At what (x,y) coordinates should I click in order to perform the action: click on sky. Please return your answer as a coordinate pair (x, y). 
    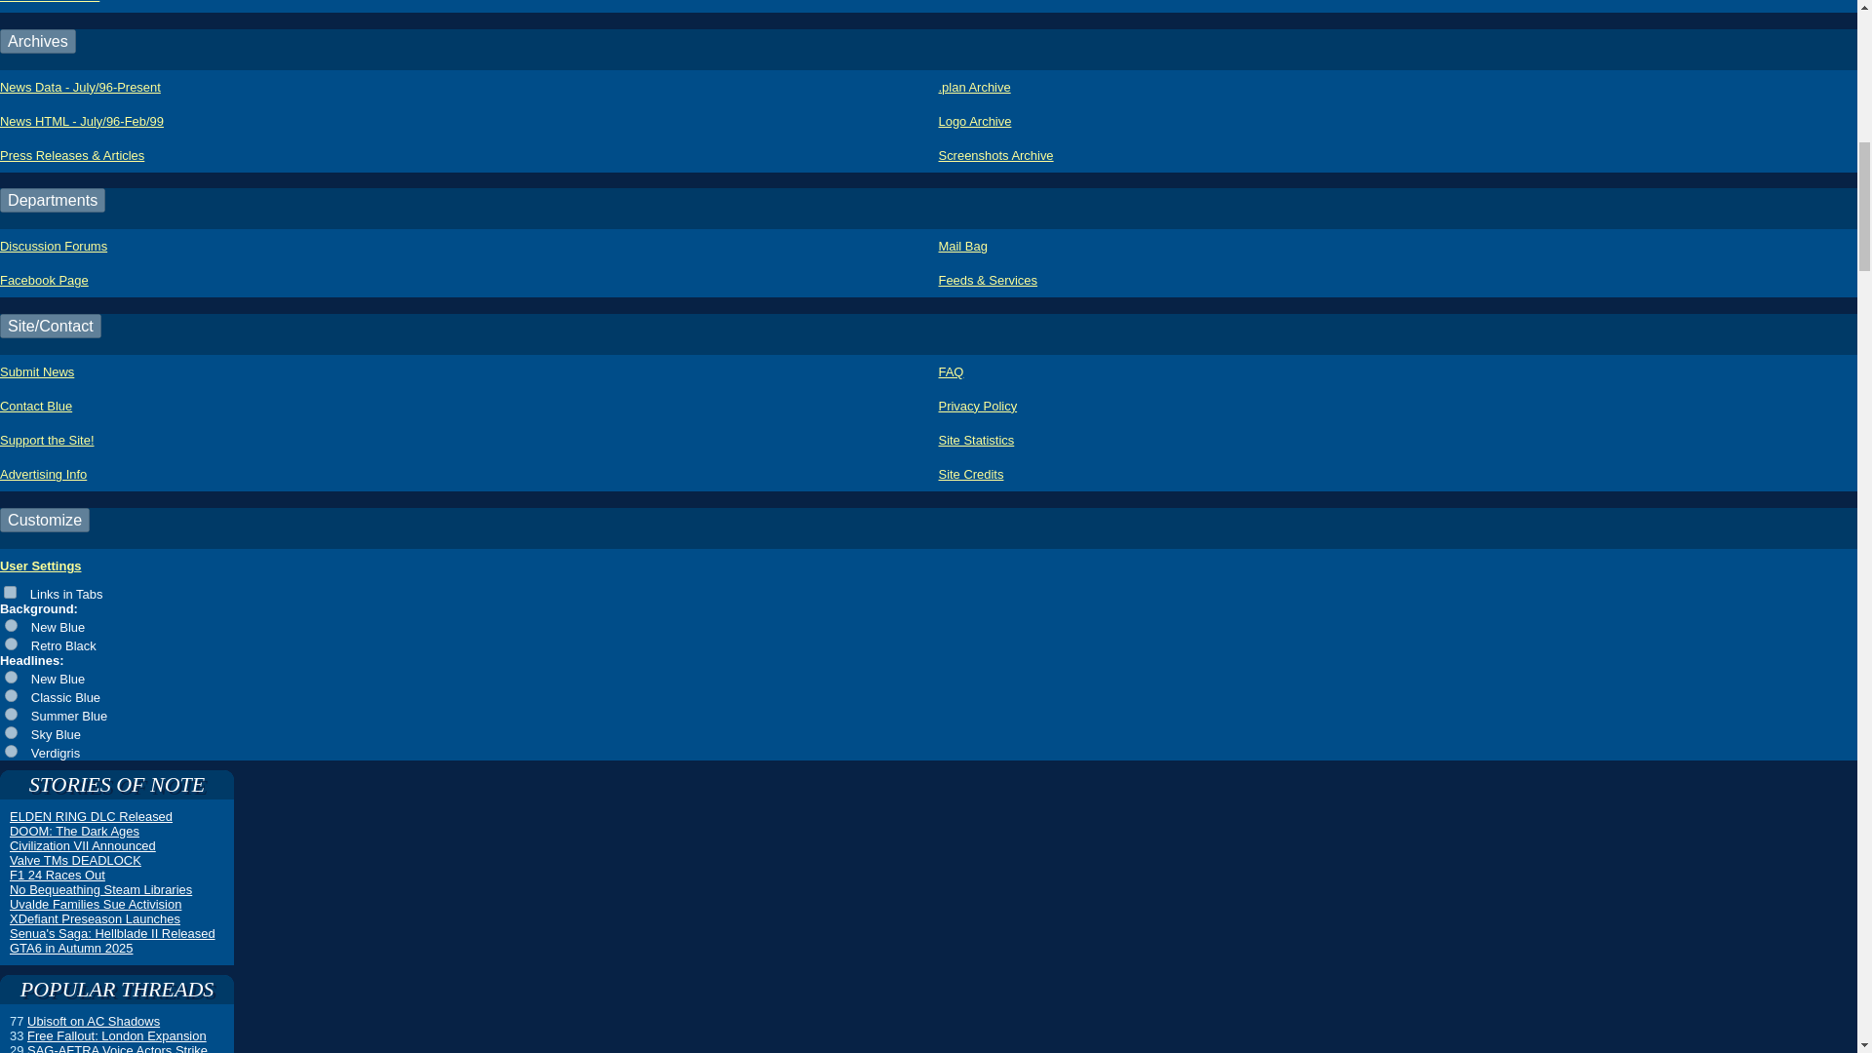
    Looking at the image, I should click on (11, 733).